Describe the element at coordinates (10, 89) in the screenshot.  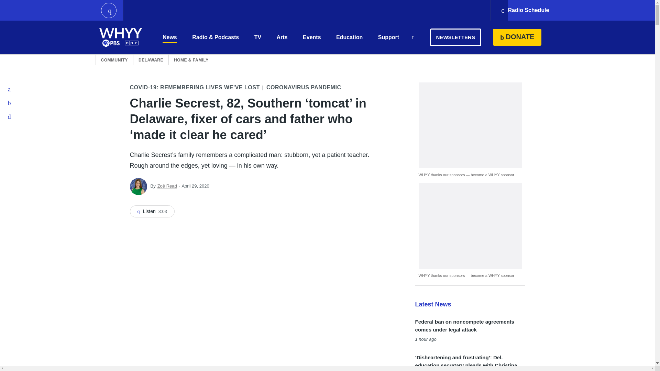
I see `Facebook` at that location.